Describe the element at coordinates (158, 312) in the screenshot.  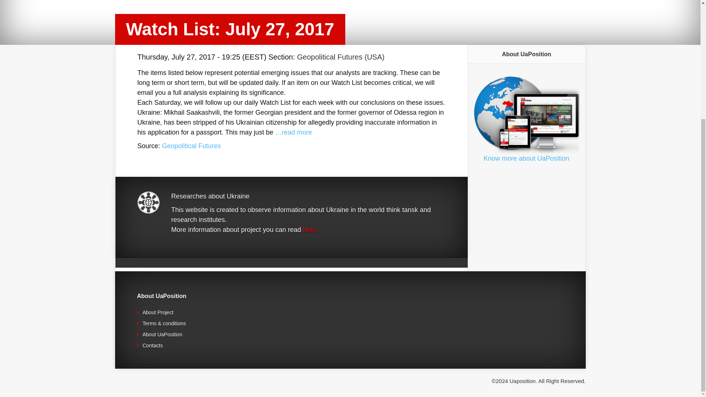
I see `About Project` at that location.